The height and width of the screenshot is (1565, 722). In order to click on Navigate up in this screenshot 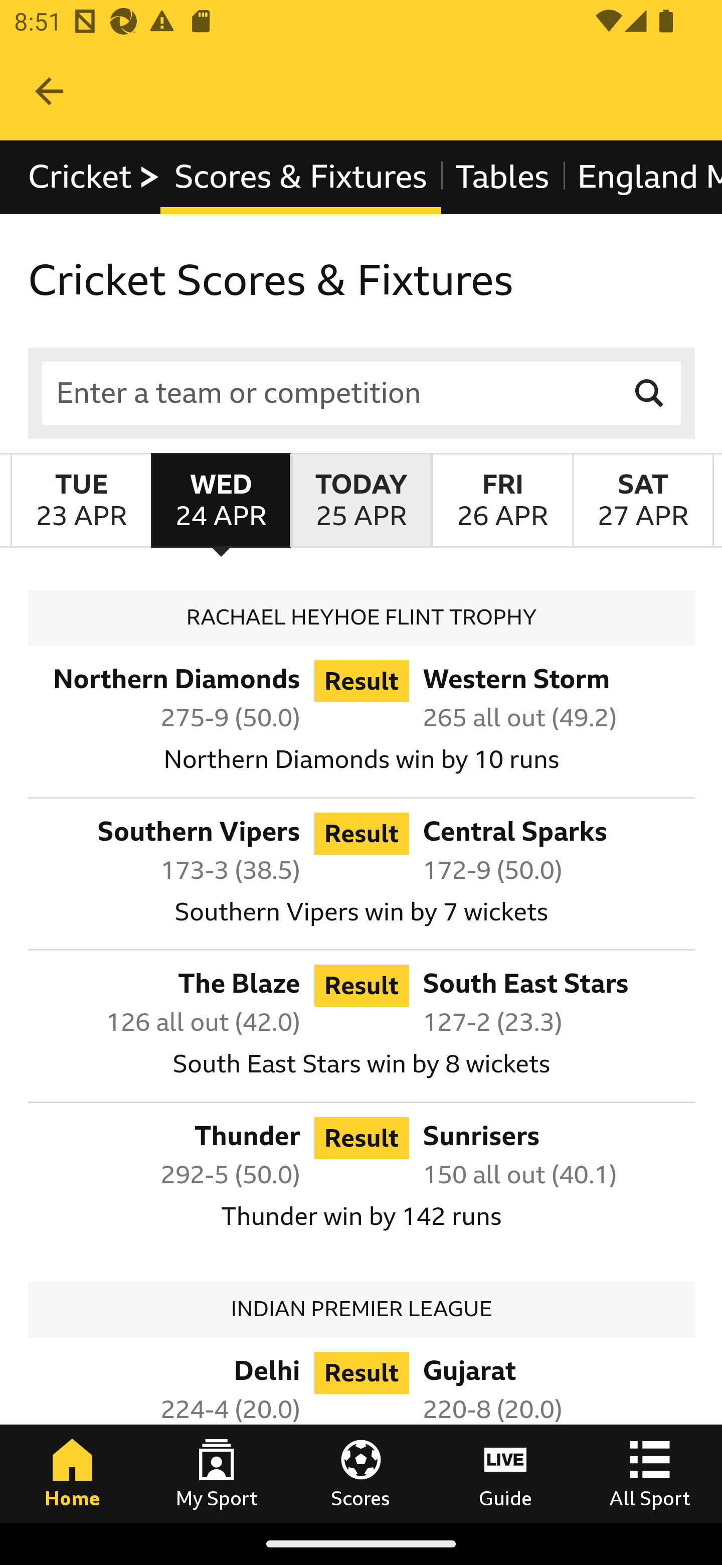, I will do `click(49, 91)`.